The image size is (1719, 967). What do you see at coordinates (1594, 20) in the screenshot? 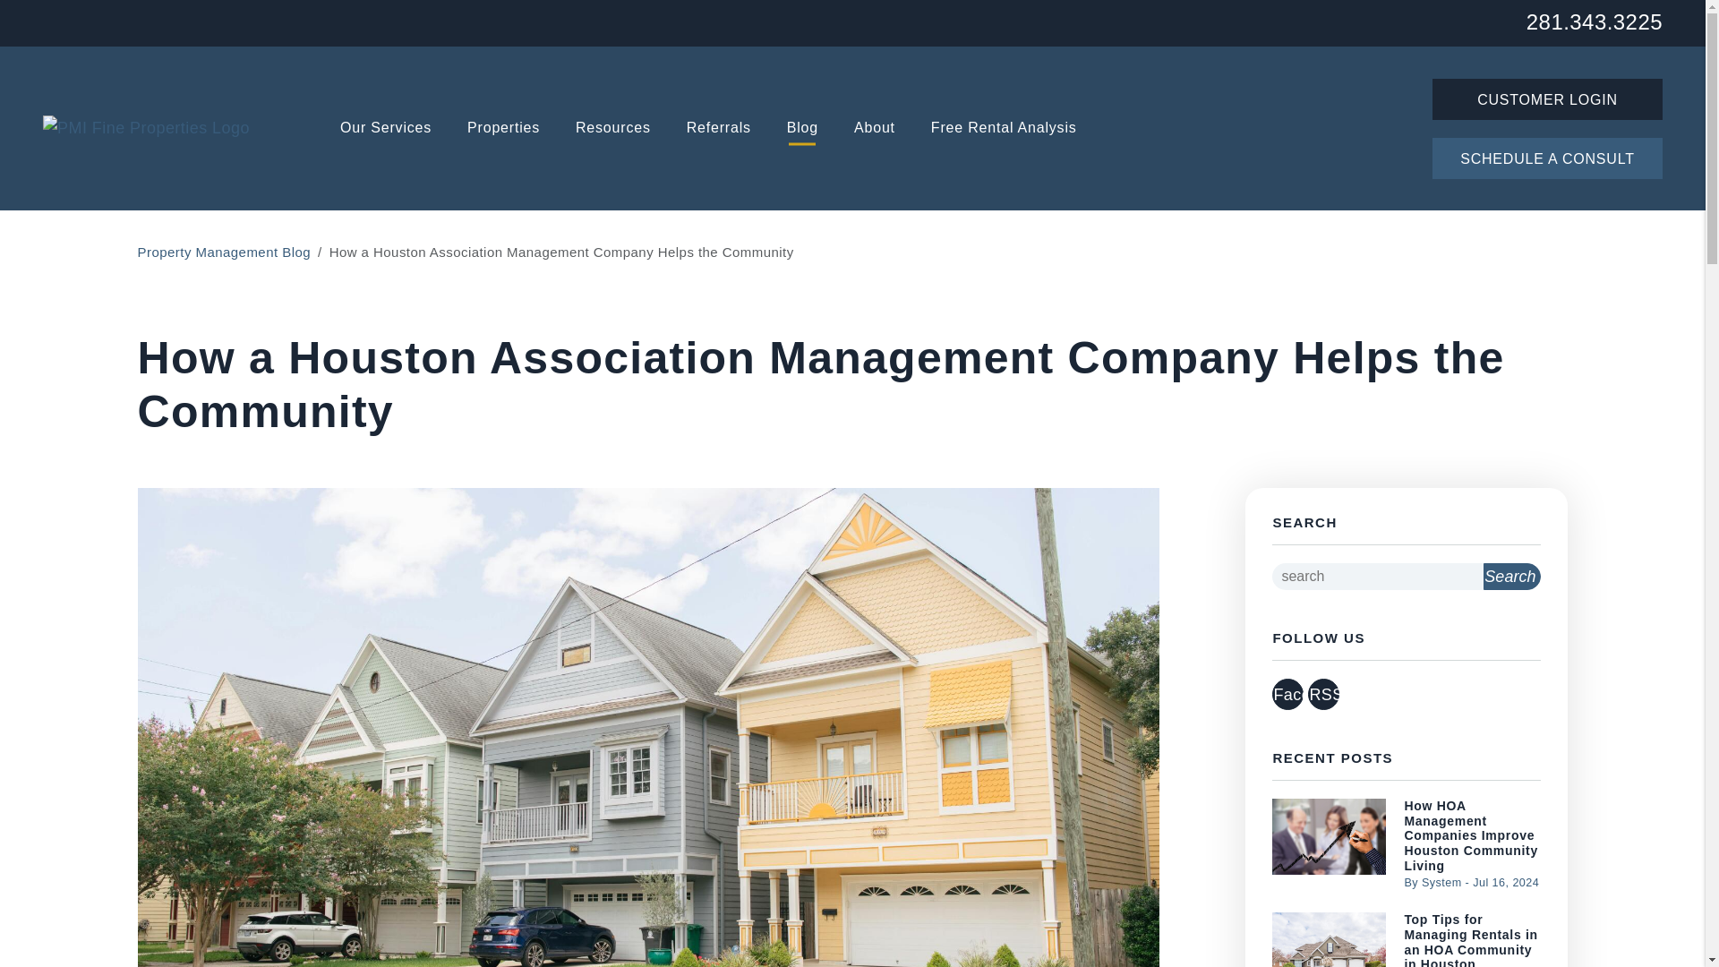
I see `281.343.3225` at bounding box center [1594, 20].